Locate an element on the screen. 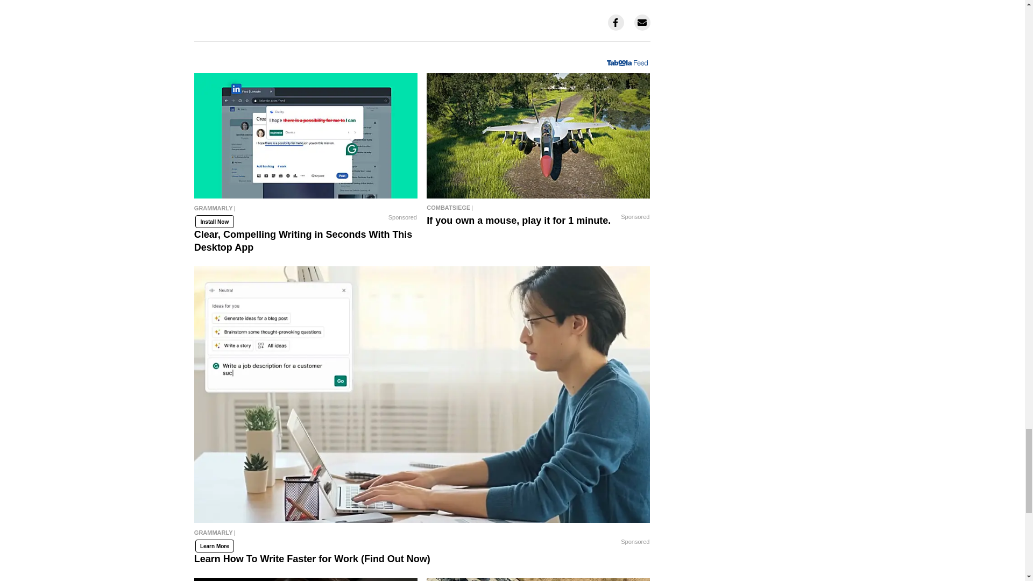 Image resolution: width=1033 pixels, height=581 pixels. She Wore The Most Gorgeous Outfit Ever Worn By A Royal is located at coordinates (306, 579).